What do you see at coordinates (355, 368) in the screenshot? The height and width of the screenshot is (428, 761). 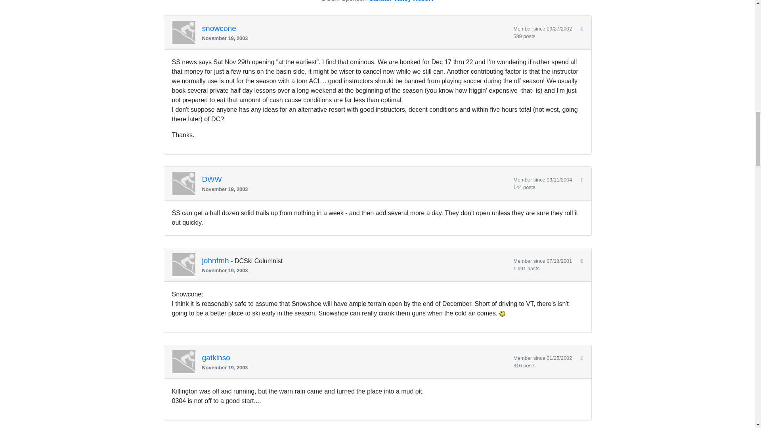 I see `November 19, 2003 at 10:15 am` at bounding box center [355, 368].